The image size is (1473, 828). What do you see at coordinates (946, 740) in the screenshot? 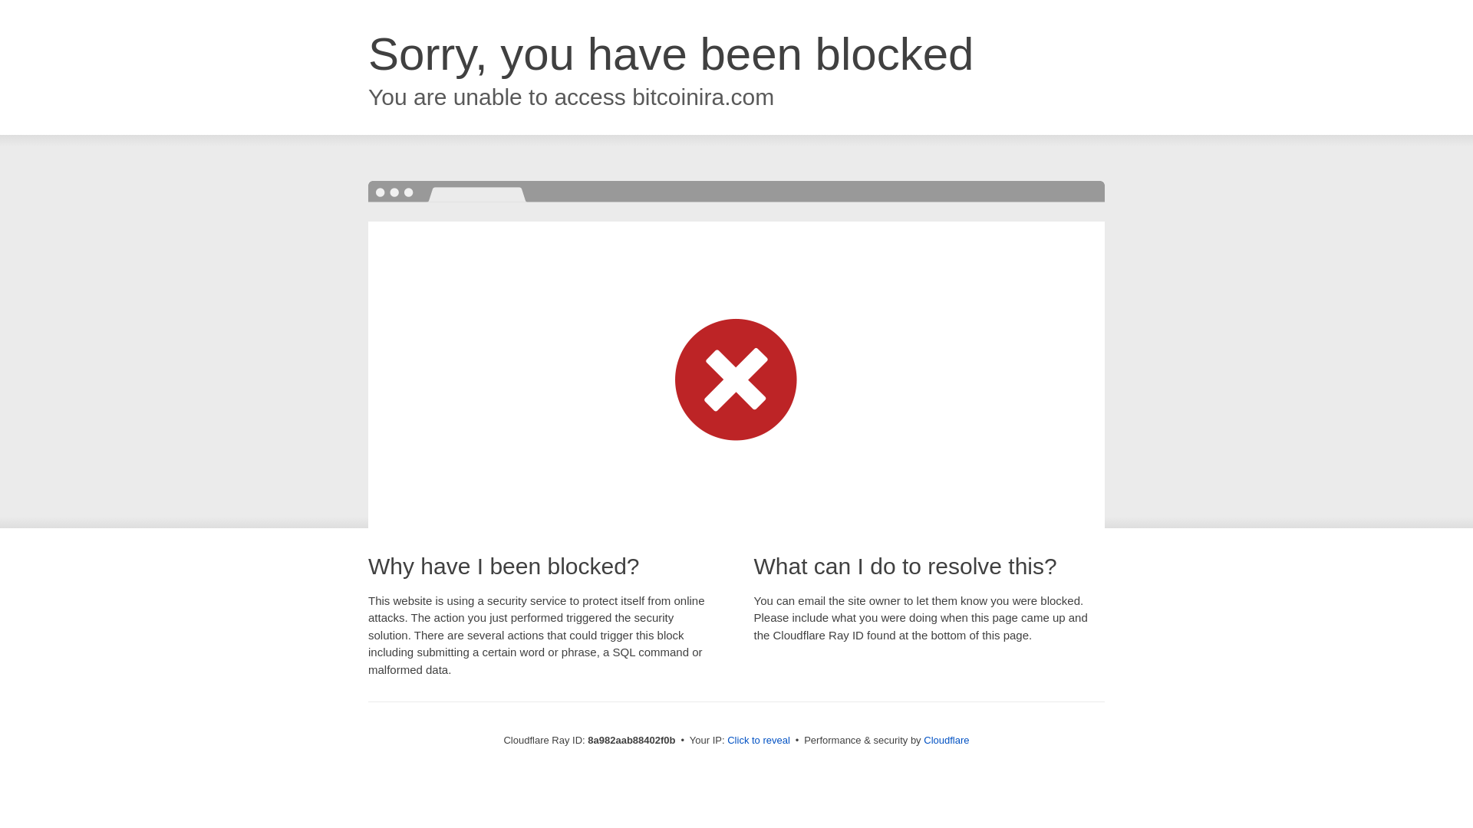
I see `Cloudflare` at bounding box center [946, 740].